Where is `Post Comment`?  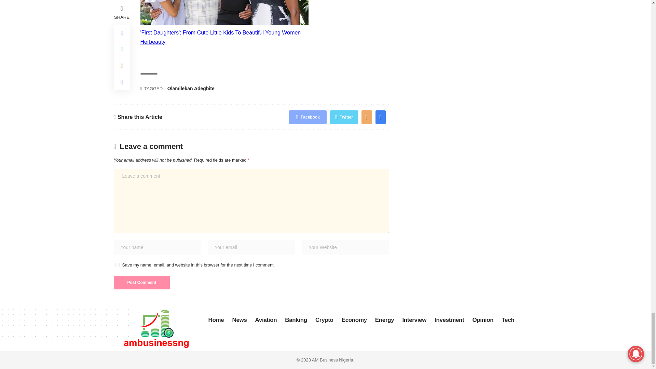 Post Comment is located at coordinates (141, 282).